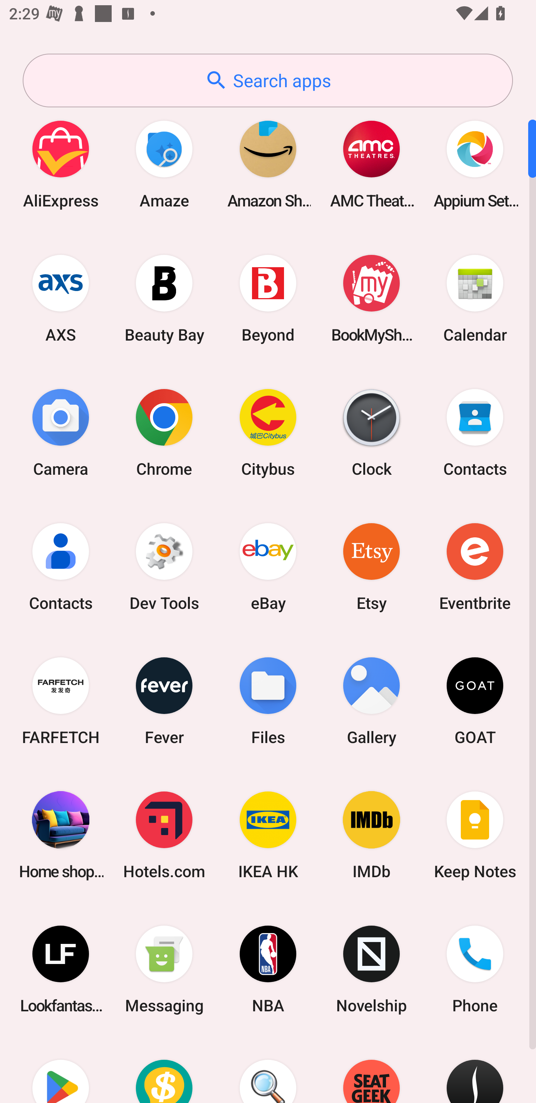 This screenshot has height=1103, width=536. Describe the element at coordinates (164, 432) in the screenshot. I see `Chrome` at that location.